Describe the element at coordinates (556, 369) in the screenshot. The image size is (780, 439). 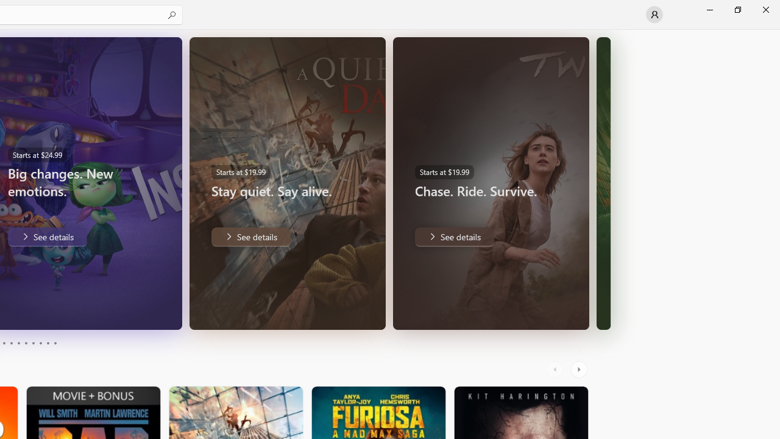
I see `AutomationID: LeftScrollButton` at that location.